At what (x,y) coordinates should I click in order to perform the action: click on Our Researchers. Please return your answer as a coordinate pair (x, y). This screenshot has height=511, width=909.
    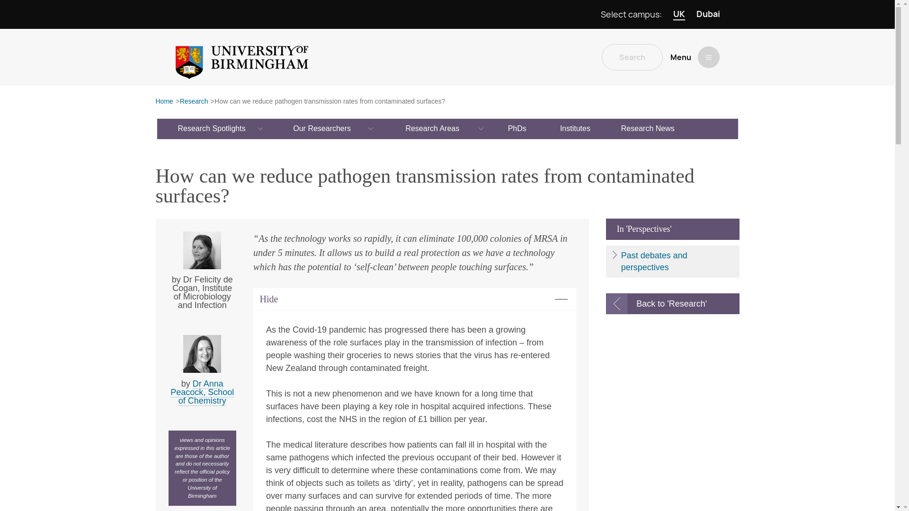
    Looking at the image, I should click on (322, 128).